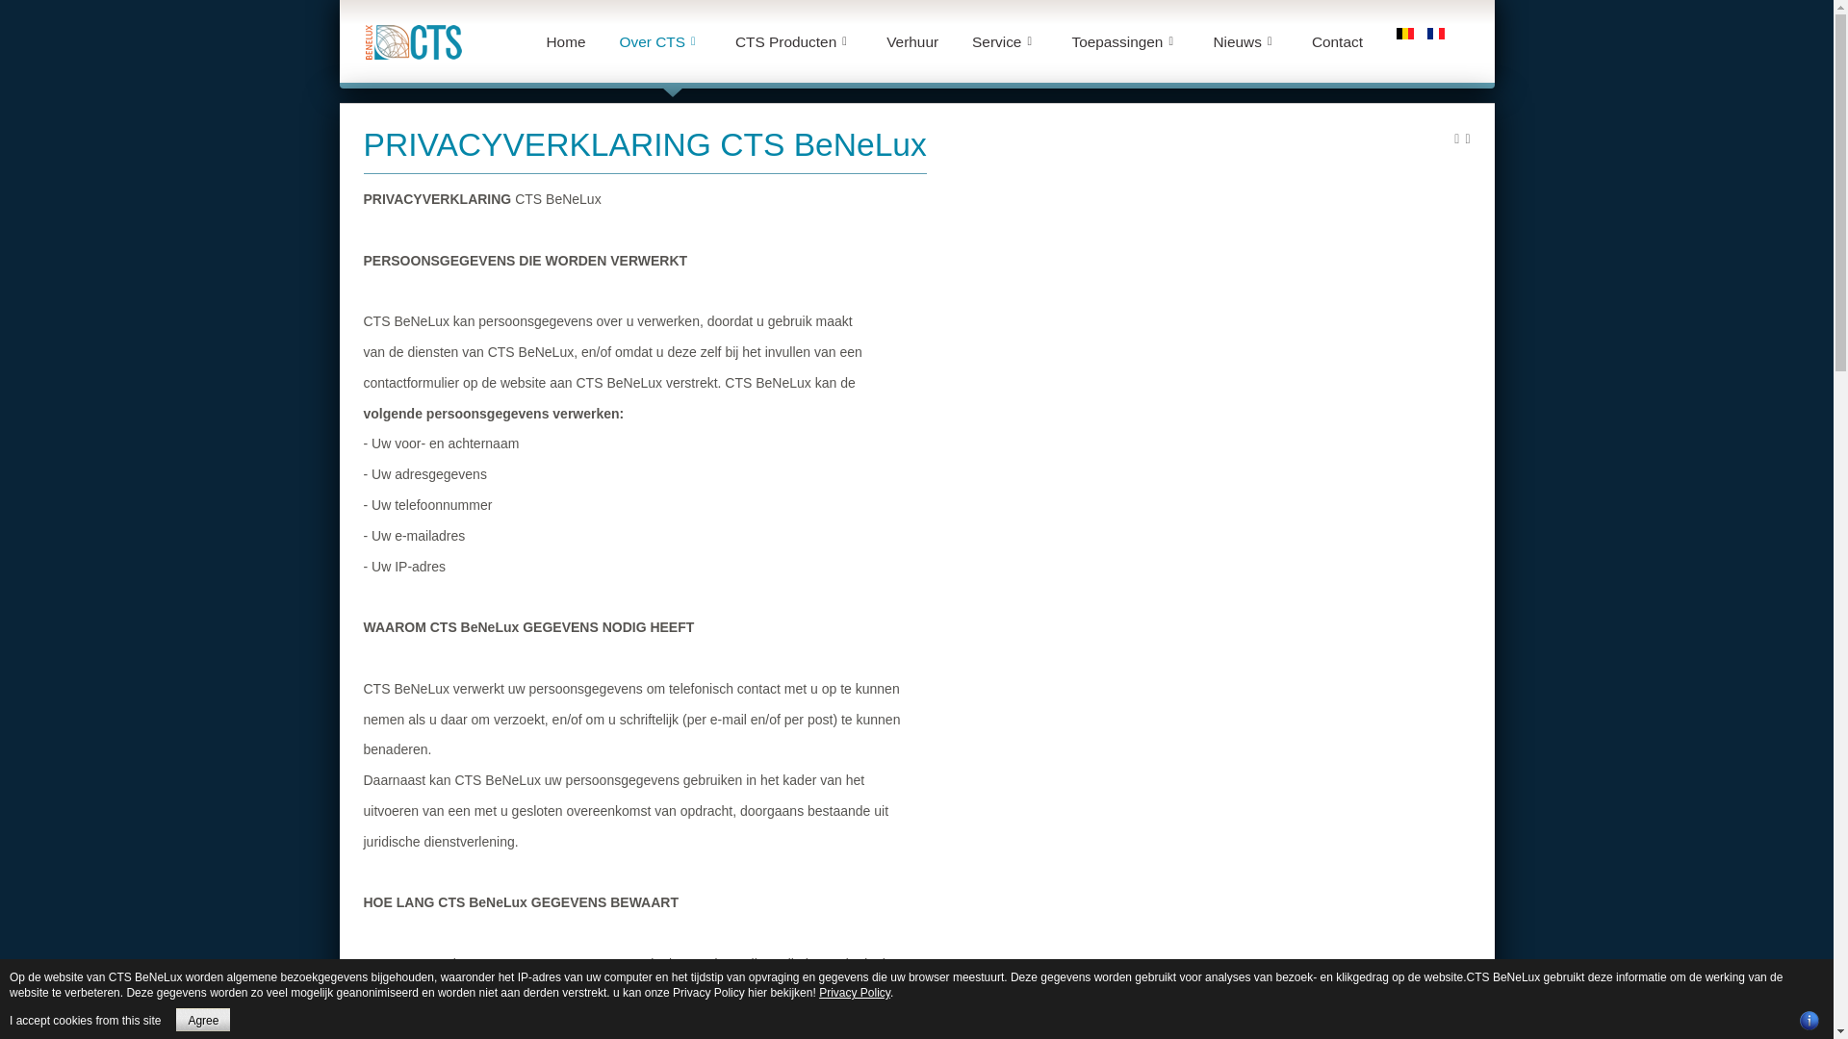 The image size is (1848, 1039). I want to click on Contact, so click(1342, 41).